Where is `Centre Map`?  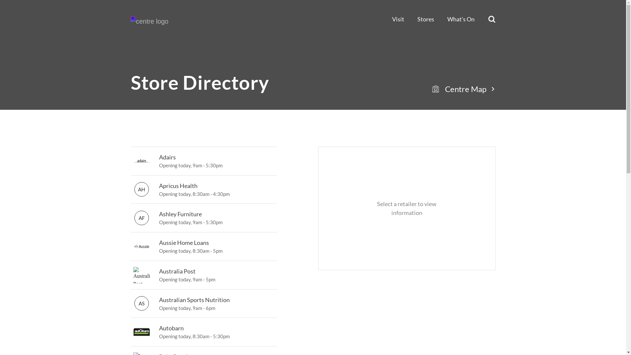
Centre Map is located at coordinates (466, 89).